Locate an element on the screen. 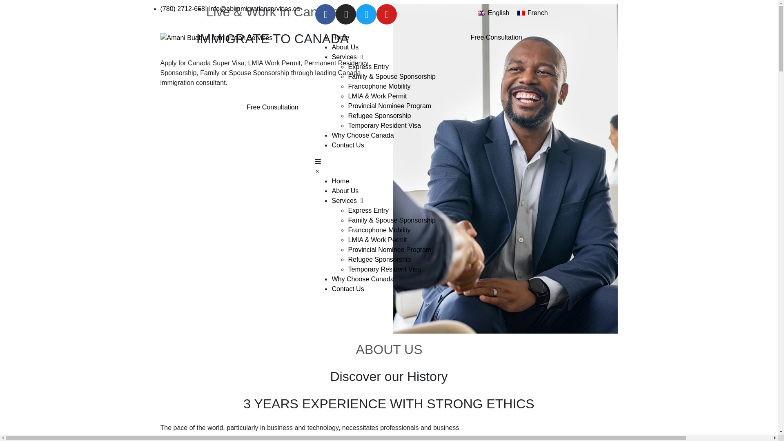 Image resolution: width=784 pixels, height=441 pixels. Temporary Resident Visa is located at coordinates (384, 269).